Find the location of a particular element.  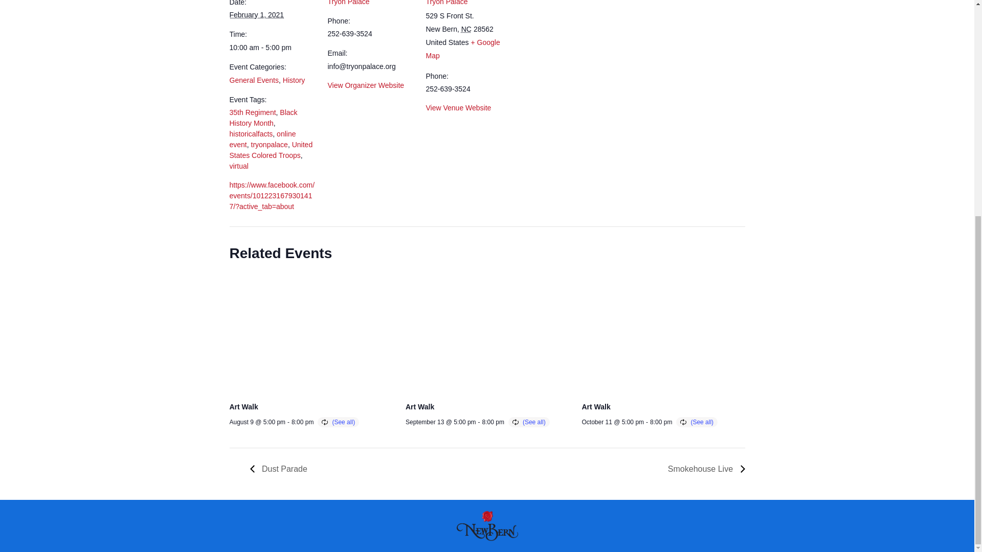

tryonpalace is located at coordinates (269, 144).